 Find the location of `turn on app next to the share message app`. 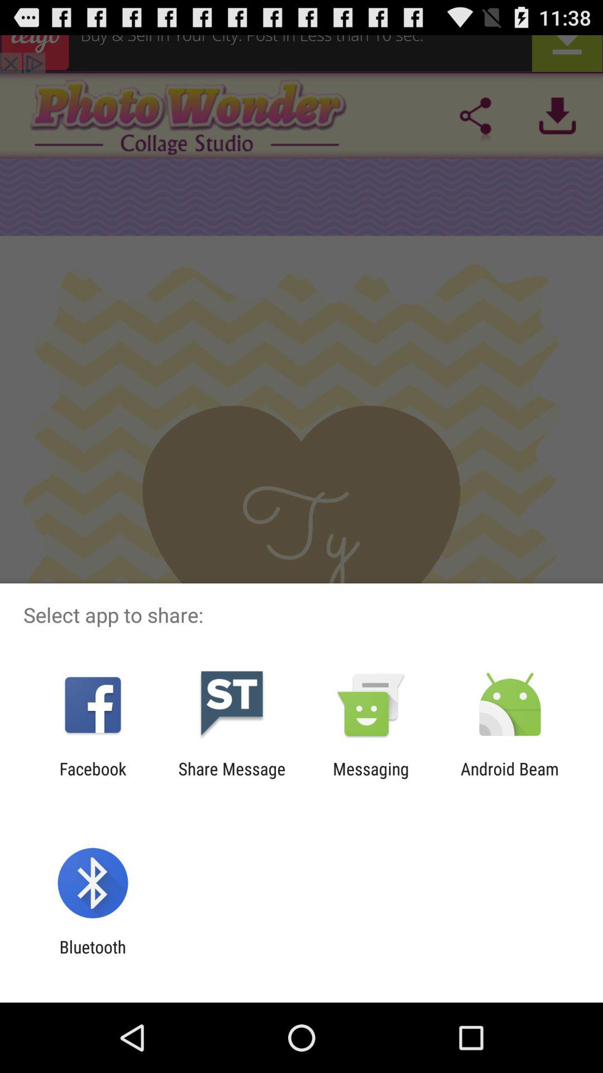

turn on app next to the share message app is located at coordinates (371, 778).